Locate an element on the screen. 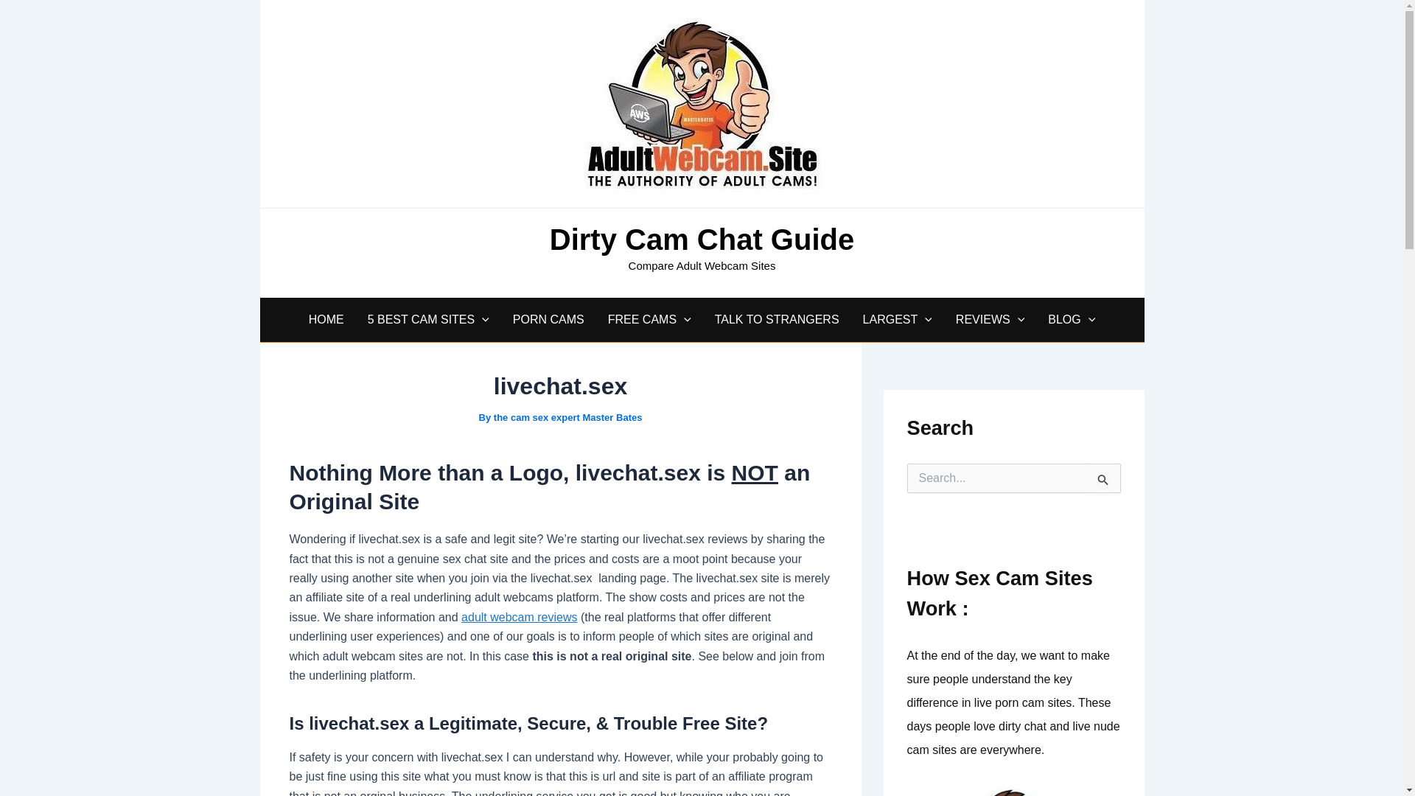  Dirty Cam Chat Guide is located at coordinates (702, 246).